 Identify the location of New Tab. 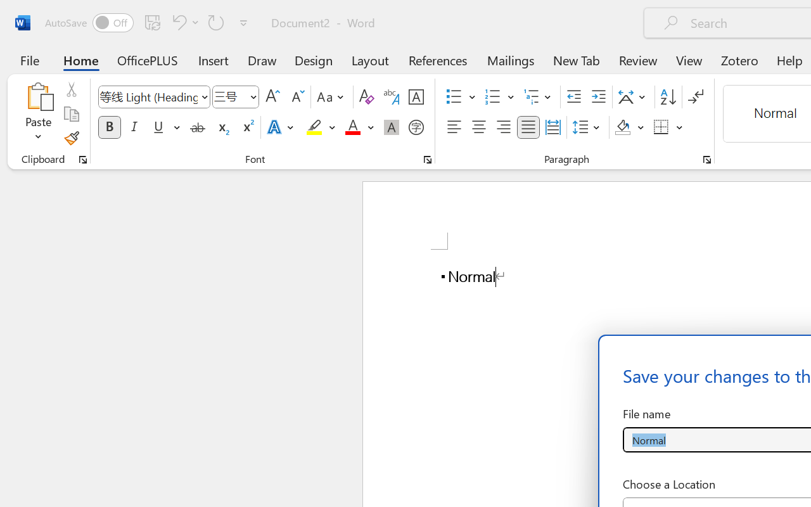
(577, 60).